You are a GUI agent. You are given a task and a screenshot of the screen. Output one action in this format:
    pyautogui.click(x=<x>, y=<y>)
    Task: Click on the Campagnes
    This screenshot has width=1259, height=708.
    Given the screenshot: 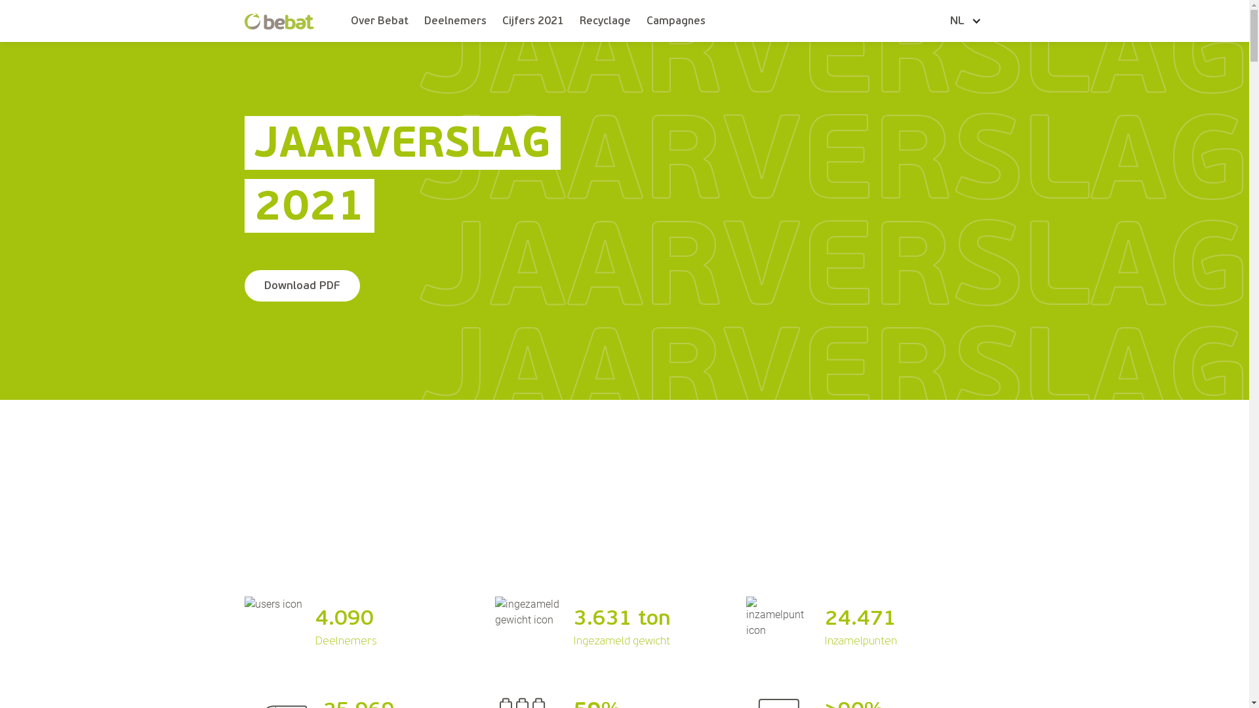 What is the action you would take?
    pyautogui.click(x=676, y=21)
    